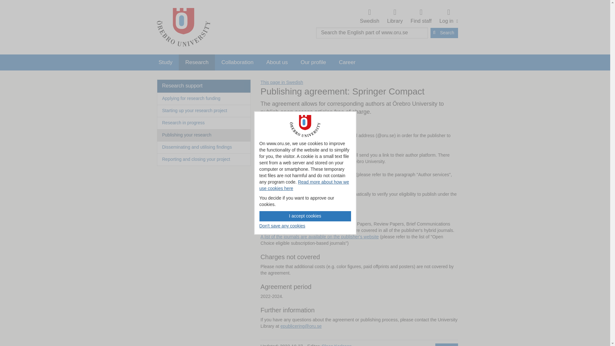 Image resolution: width=615 pixels, height=346 pixels. Describe the element at coordinates (183, 27) in the screenshot. I see `Go to Startpage` at that location.